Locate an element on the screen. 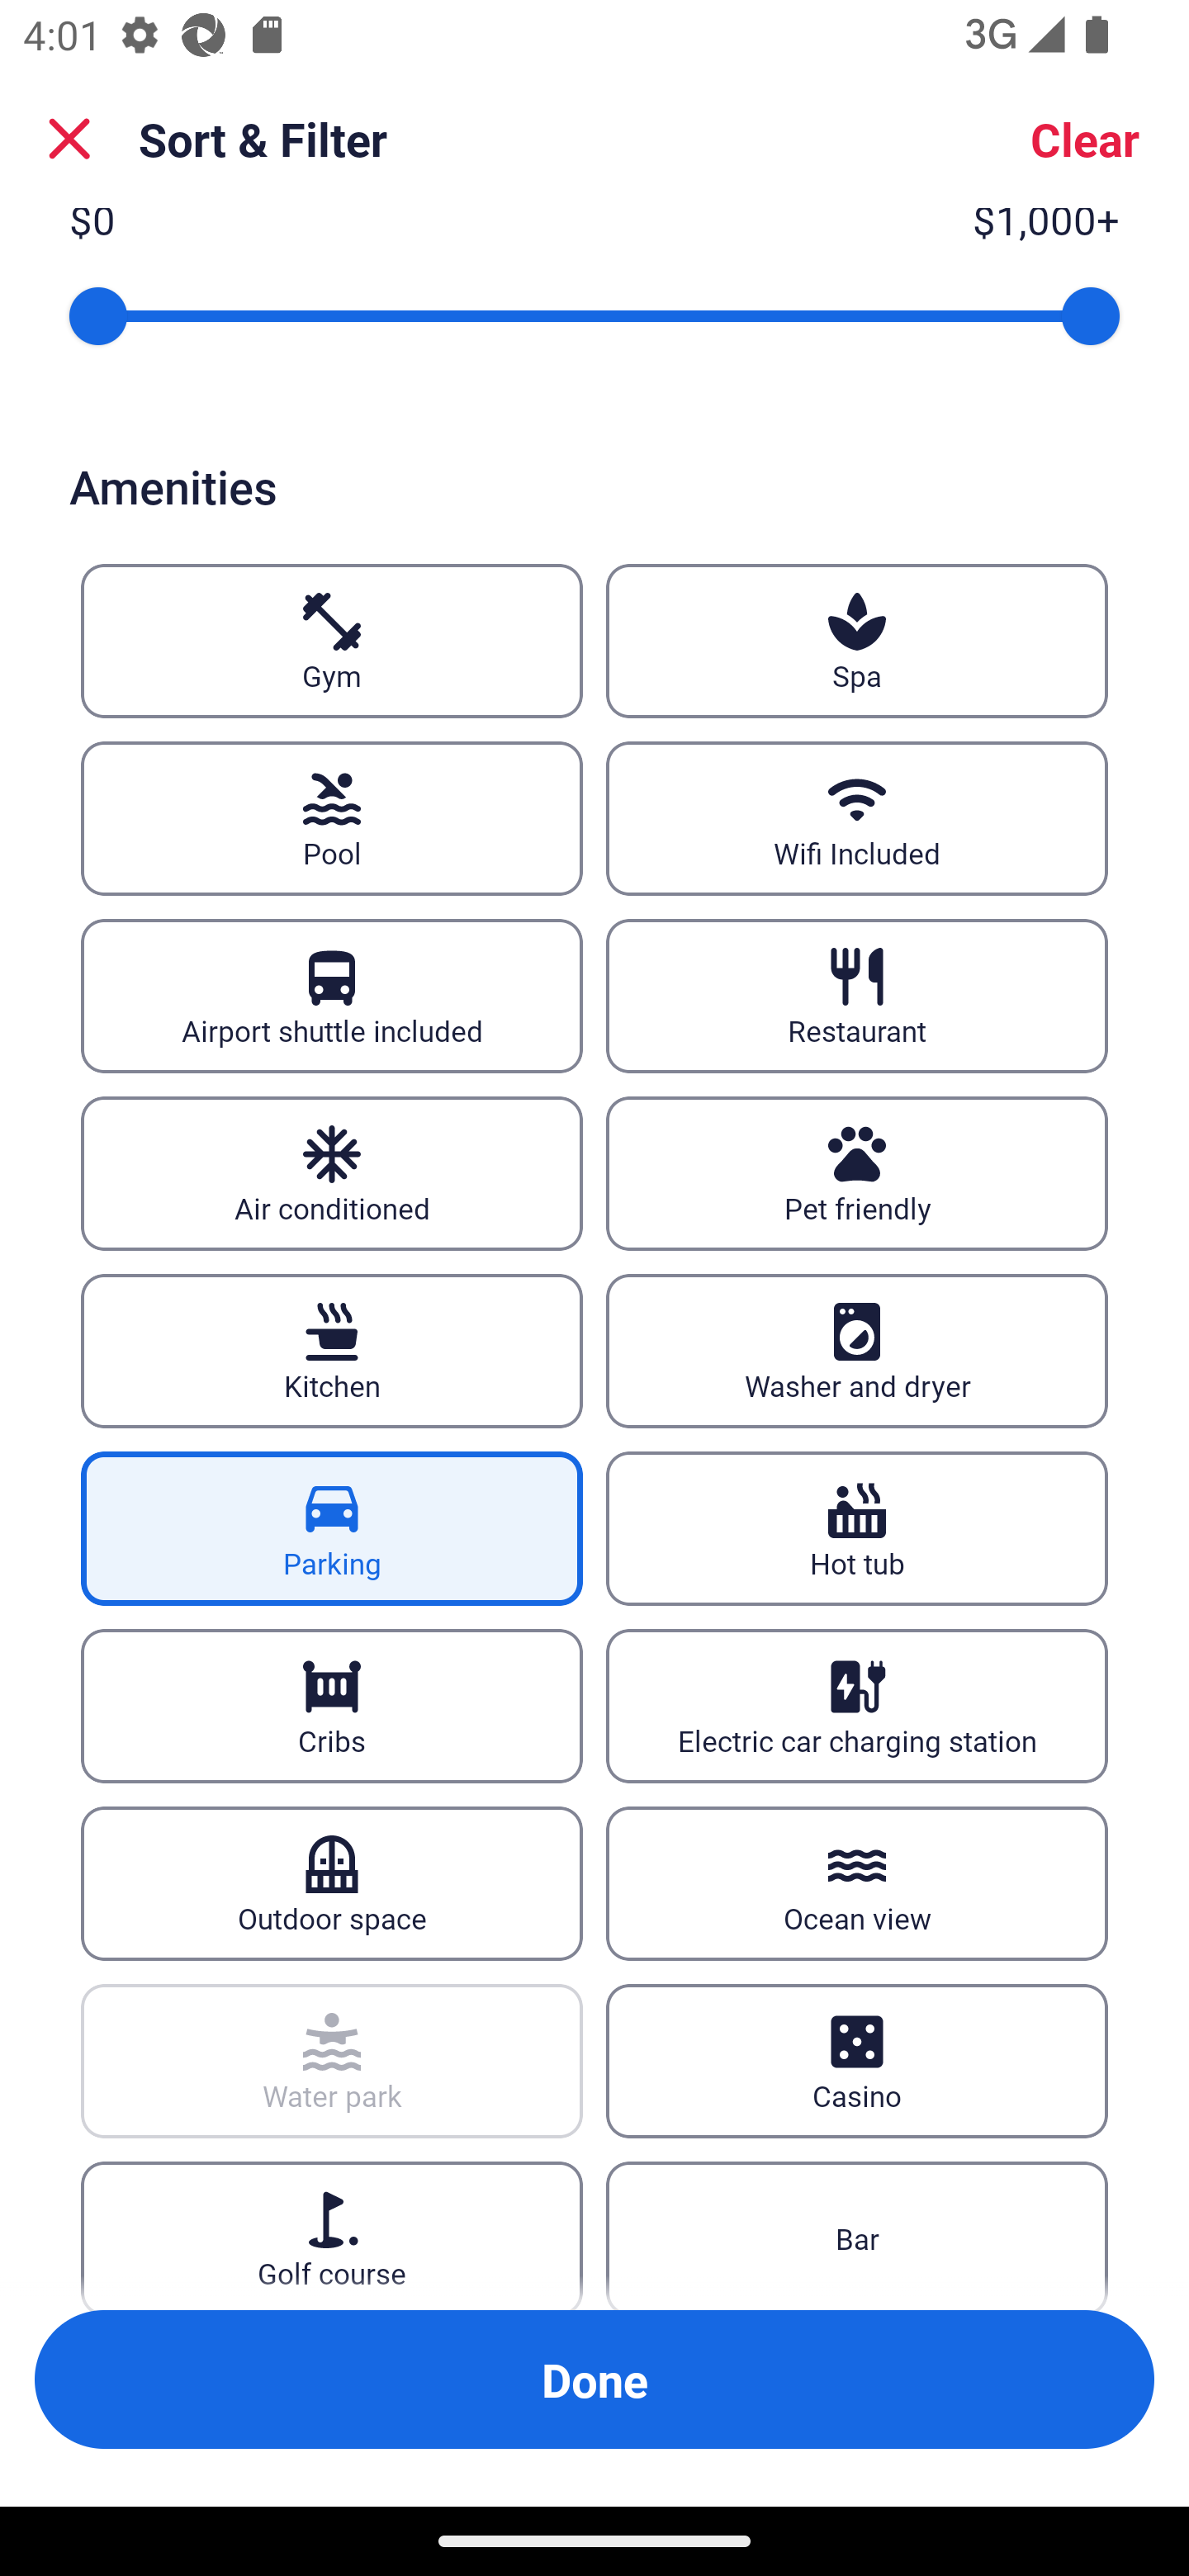 The width and height of the screenshot is (1189, 2576). Kitchen is located at coordinates (331, 1351).